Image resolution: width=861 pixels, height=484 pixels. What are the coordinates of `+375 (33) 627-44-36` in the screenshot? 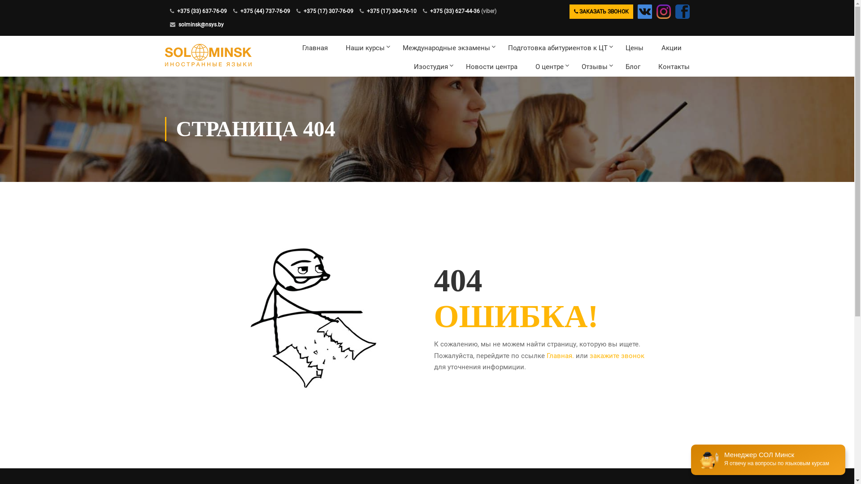 It's located at (455, 11).